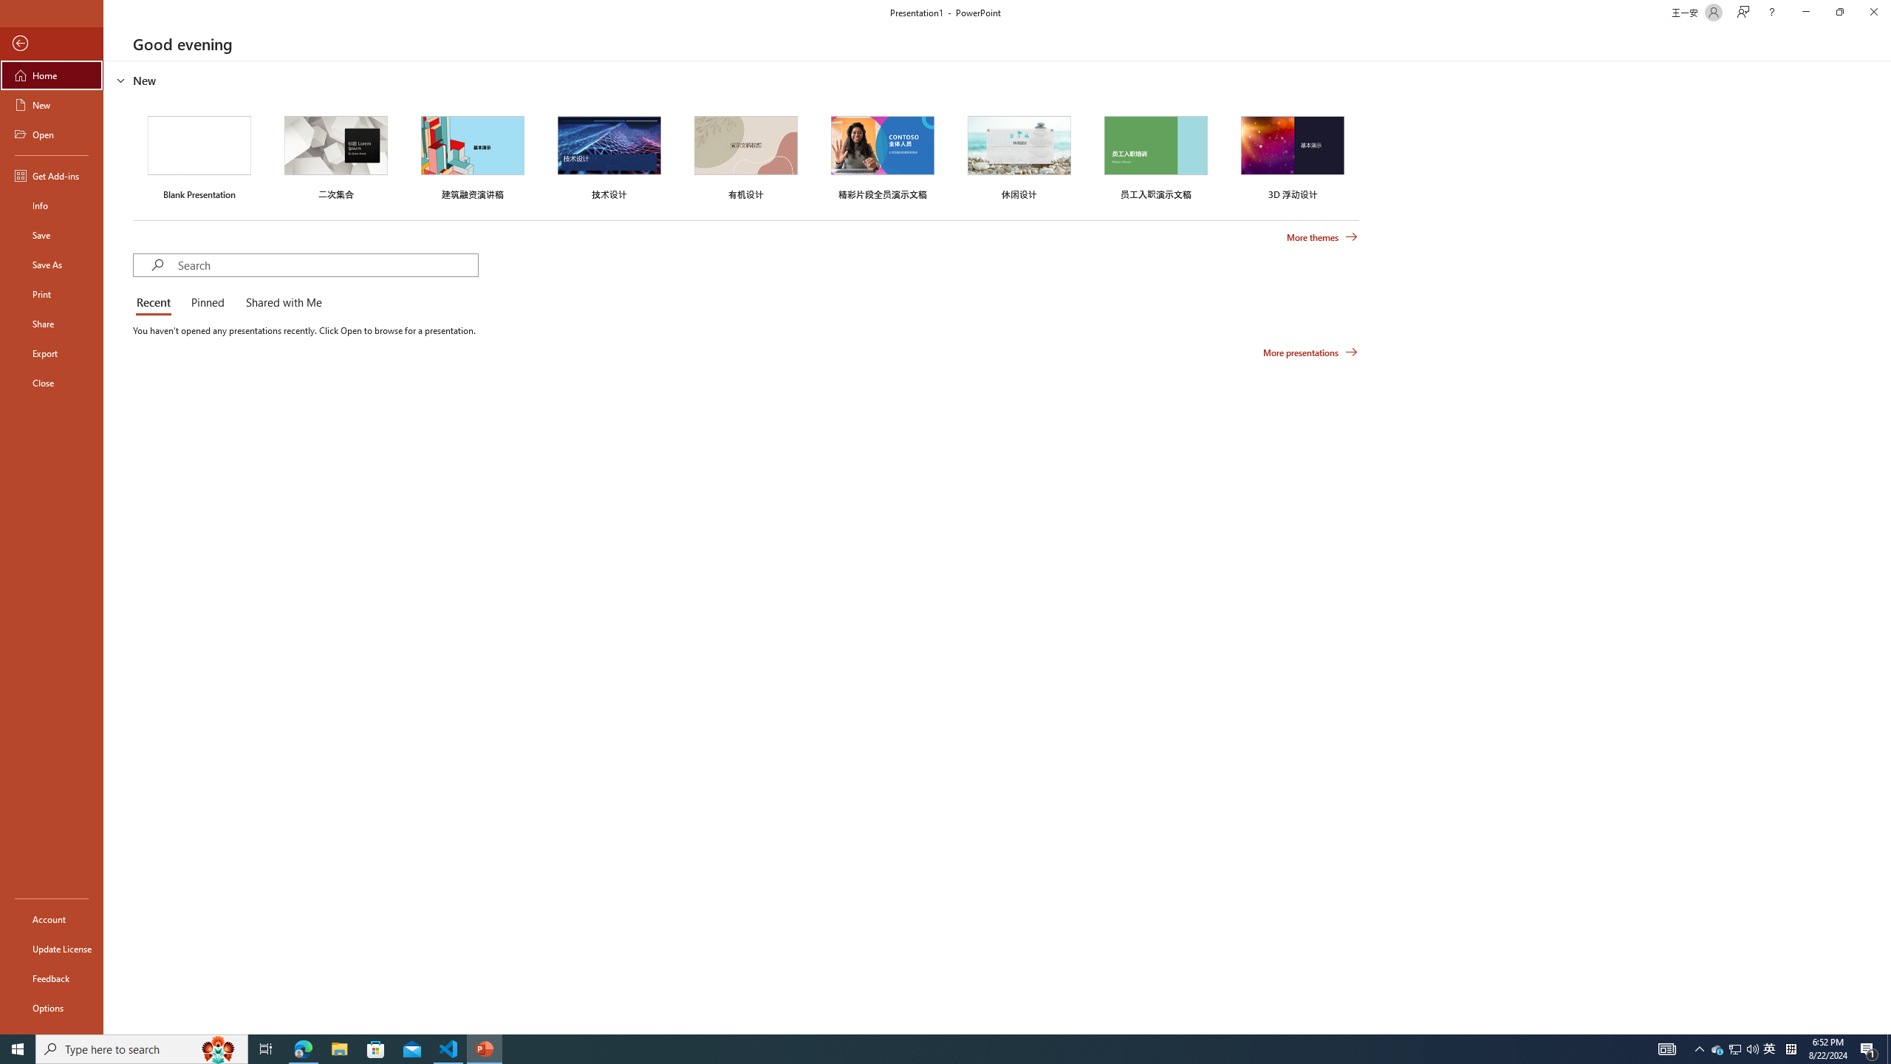 Image resolution: width=1891 pixels, height=1064 pixels. I want to click on Recent, so click(156, 303).